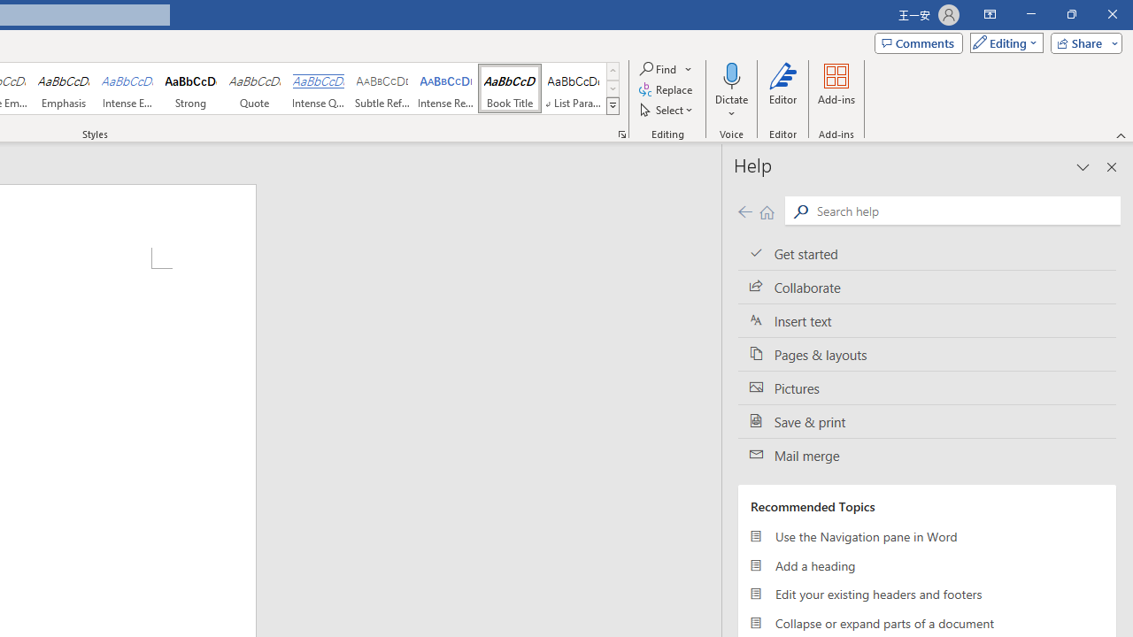 The width and height of the screenshot is (1133, 637). I want to click on Find, so click(659, 69).